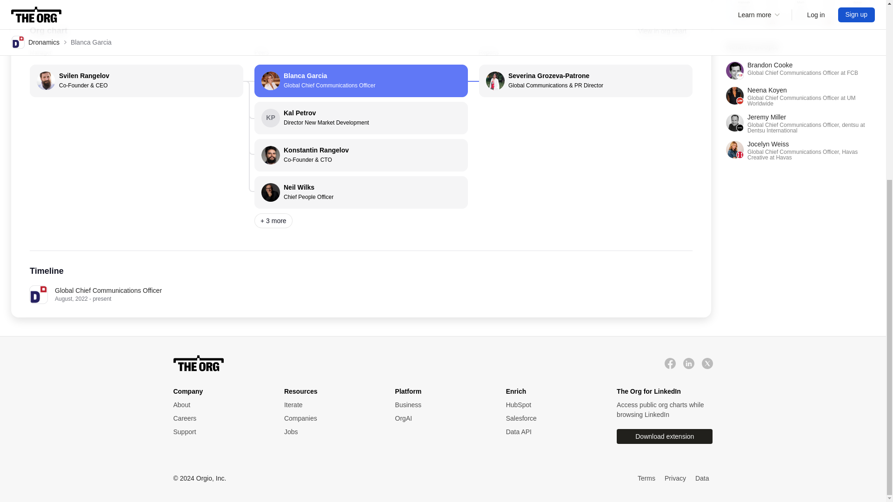 The width and height of the screenshot is (893, 502). What do you see at coordinates (800, 70) in the screenshot?
I see `The Org logo` at bounding box center [800, 70].